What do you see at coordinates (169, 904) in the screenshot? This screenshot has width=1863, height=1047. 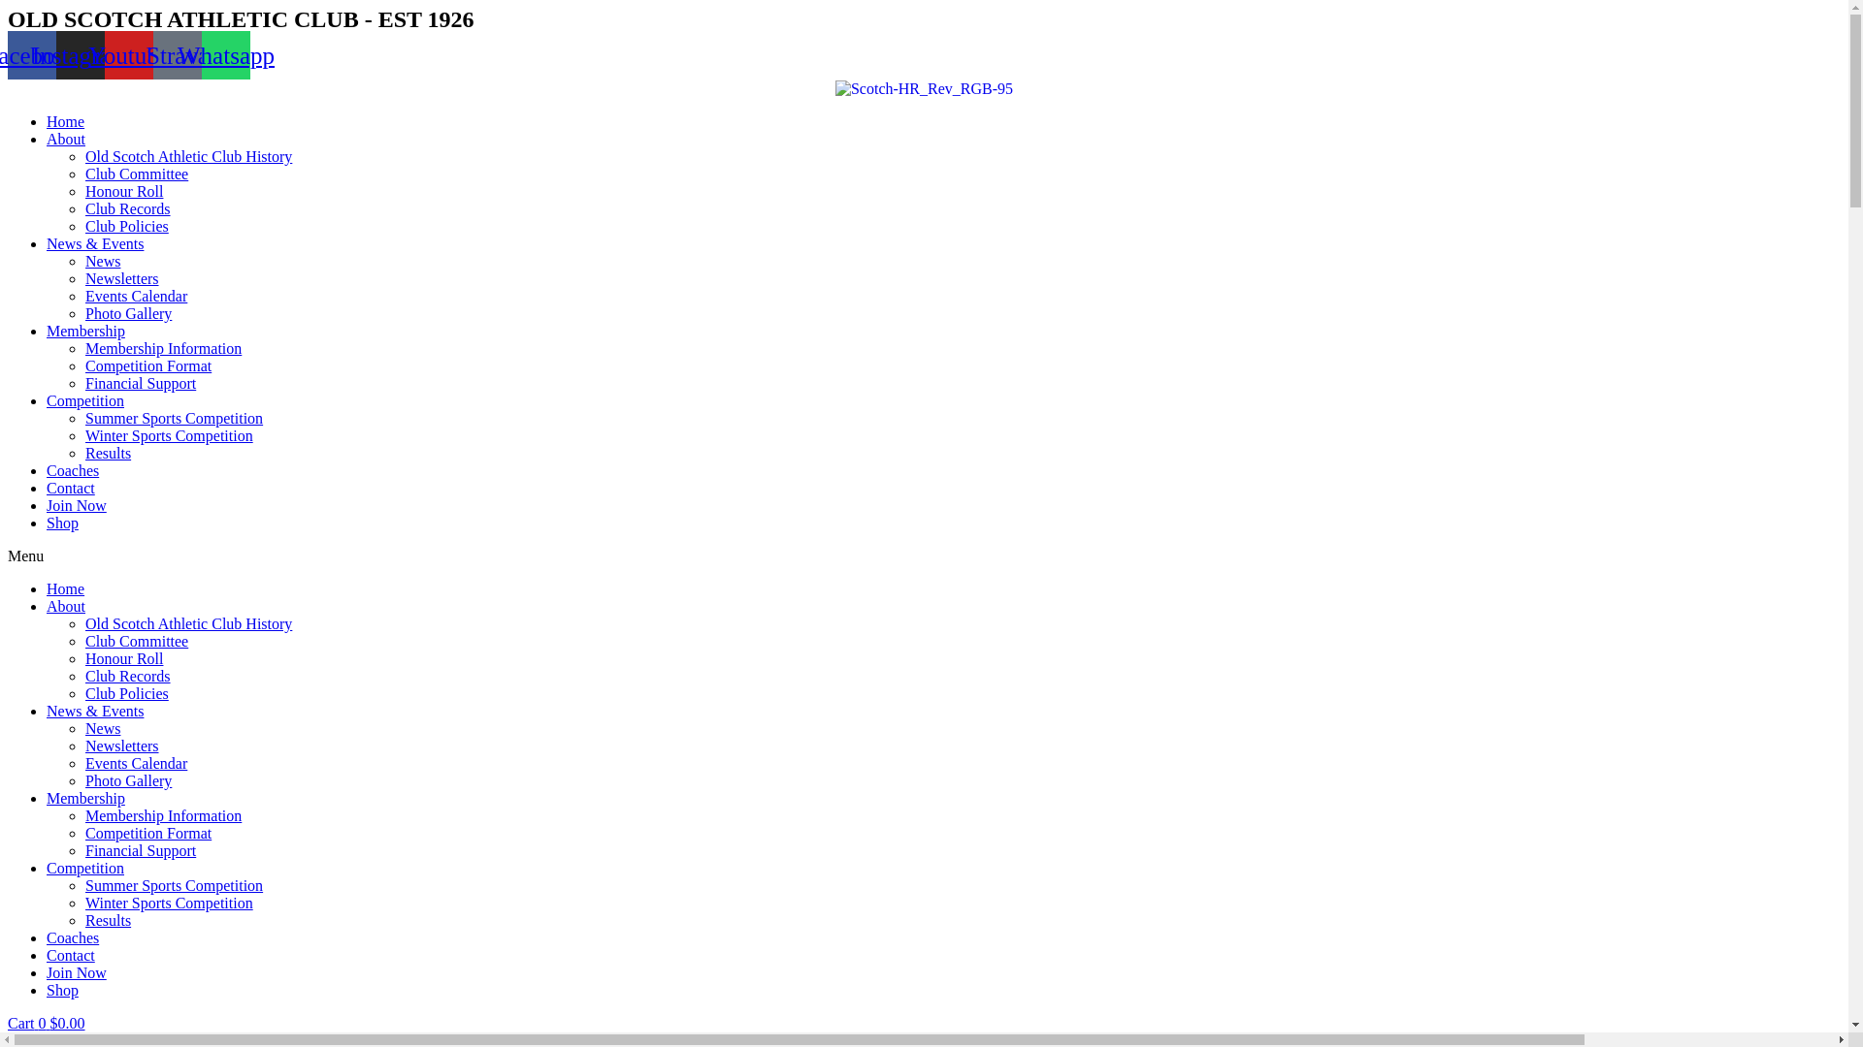 I see `Winter Sports Competition` at bounding box center [169, 904].